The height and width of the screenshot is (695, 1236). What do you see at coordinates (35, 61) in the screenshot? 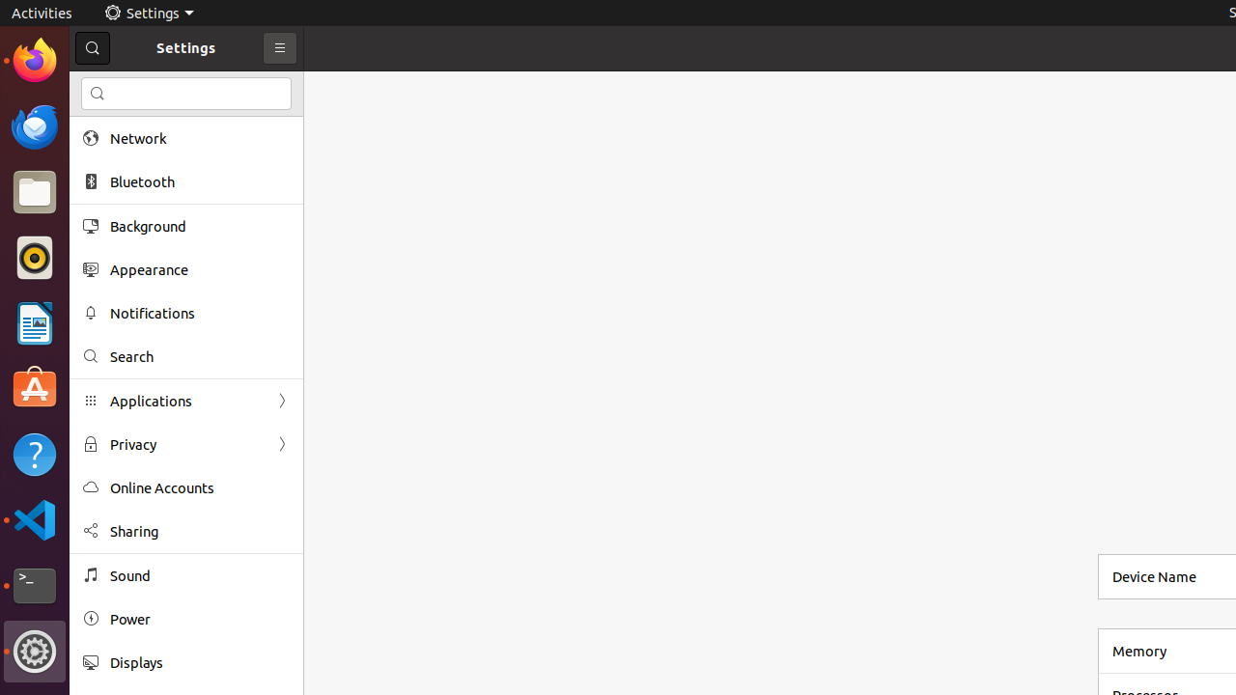
I see `Firefox Web Browser` at bounding box center [35, 61].